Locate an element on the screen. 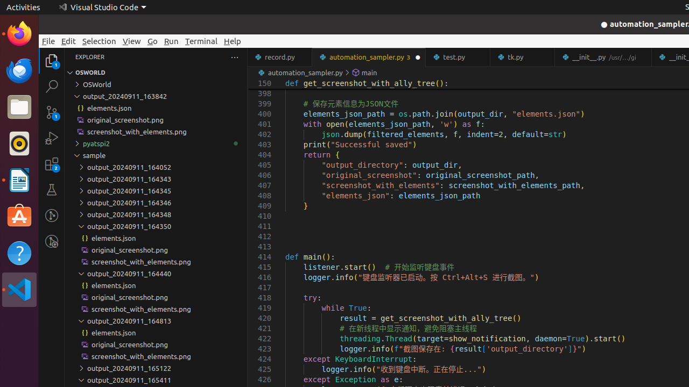 The image size is (689, 387). Selection is located at coordinates (99, 41).